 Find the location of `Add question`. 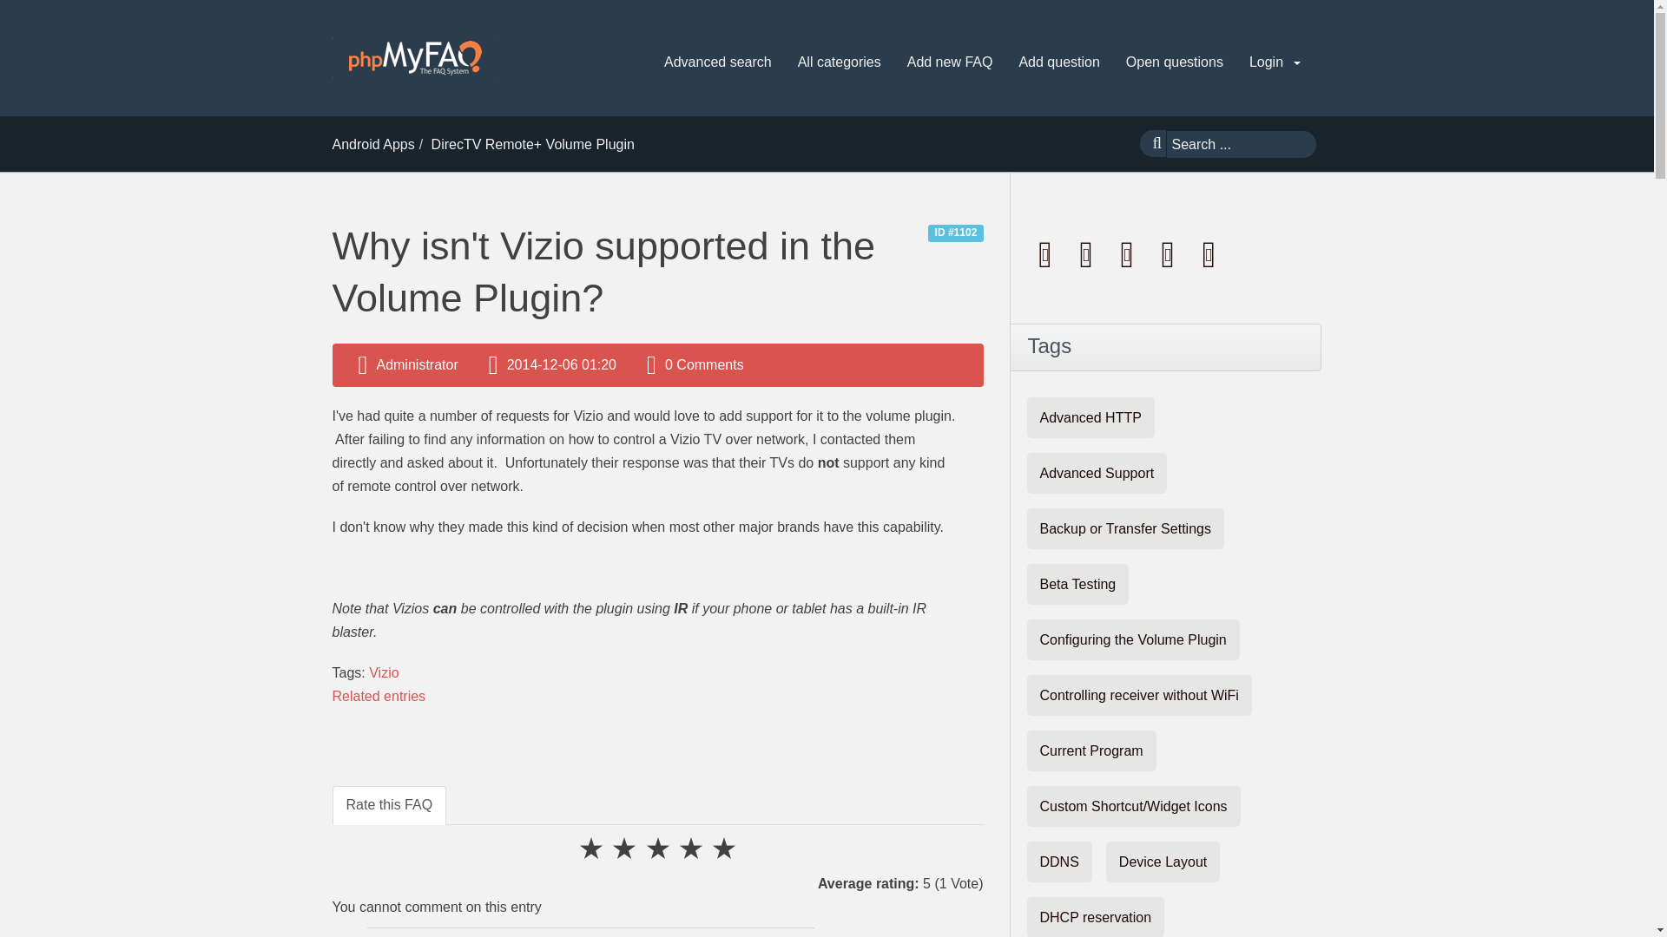

Add question is located at coordinates (1059, 62).